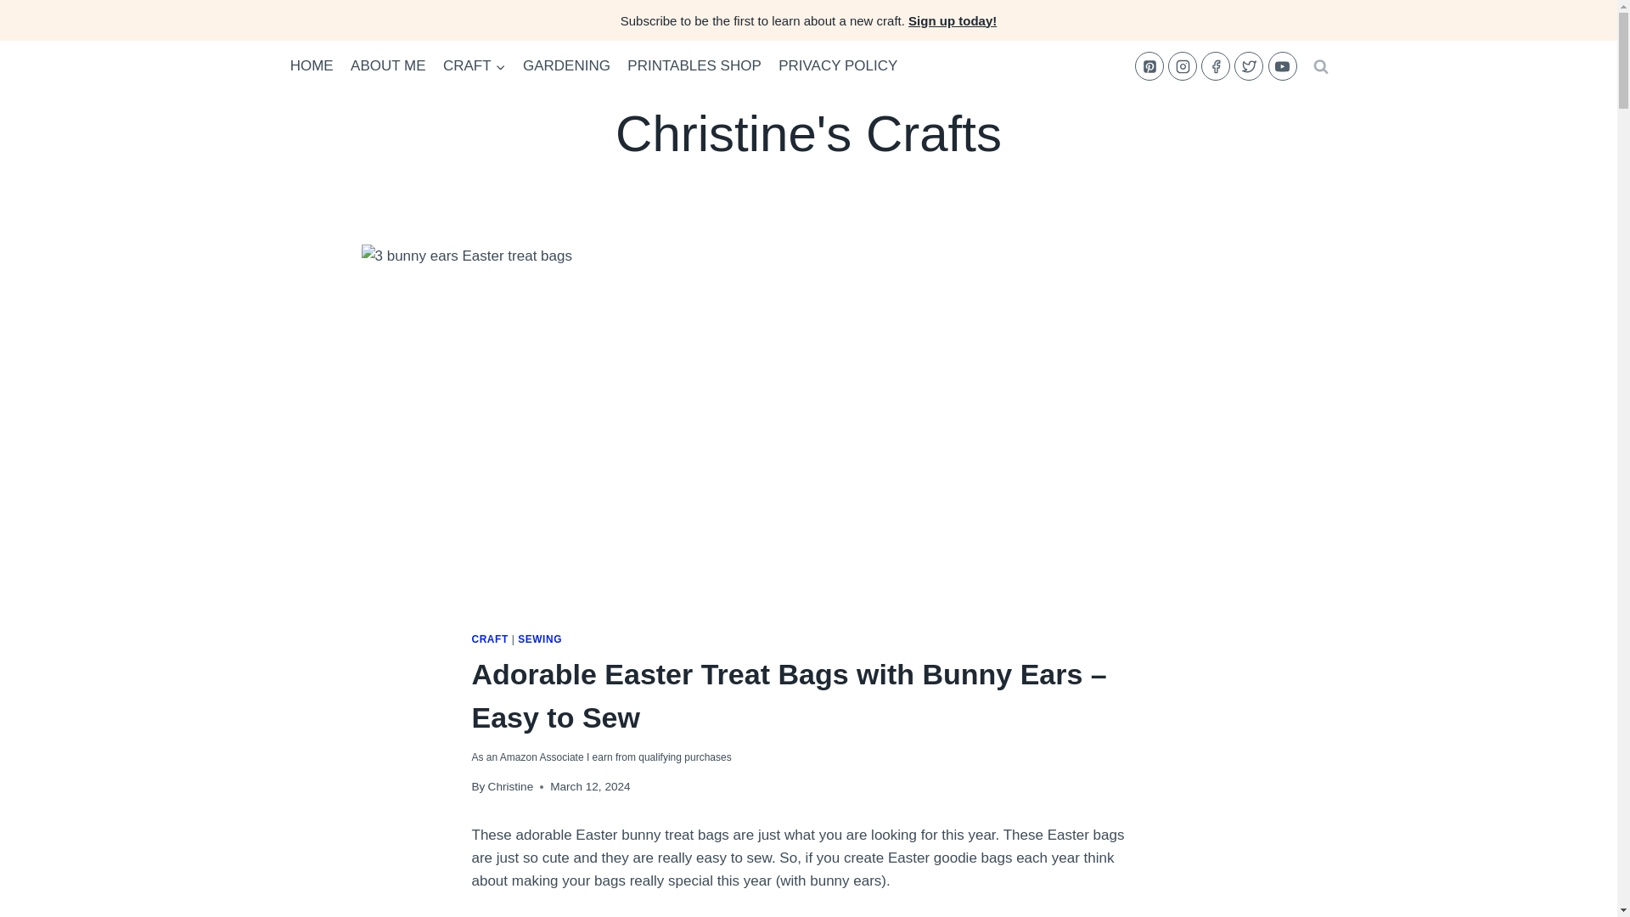 The height and width of the screenshot is (917, 1630). I want to click on Christine, so click(511, 786).